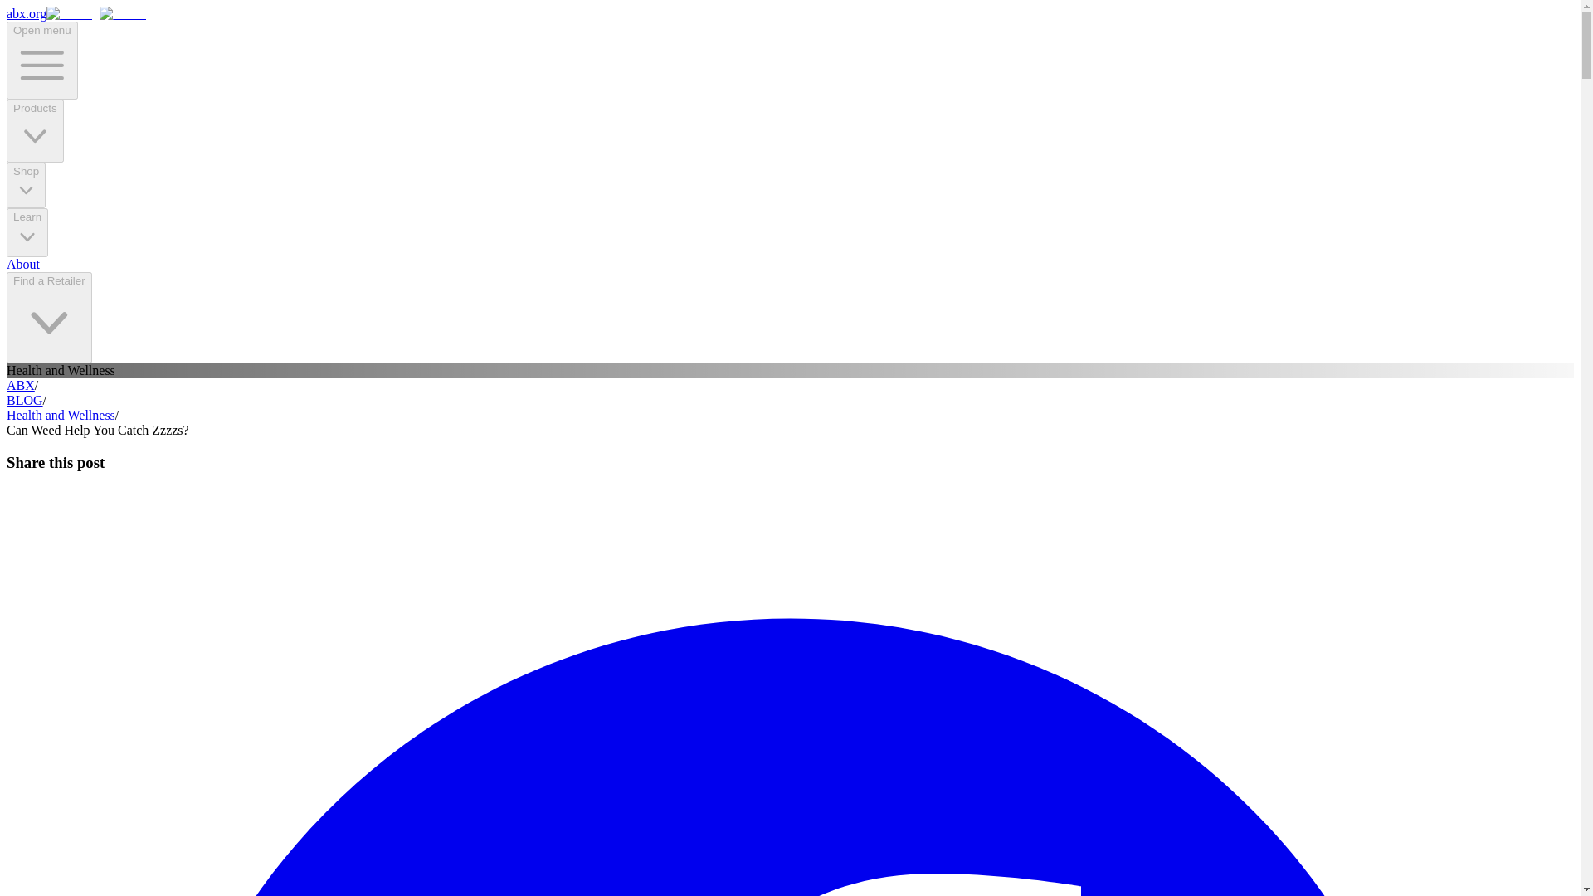  Describe the element at coordinates (41, 60) in the screenshot. I see `Open menu` at that location.